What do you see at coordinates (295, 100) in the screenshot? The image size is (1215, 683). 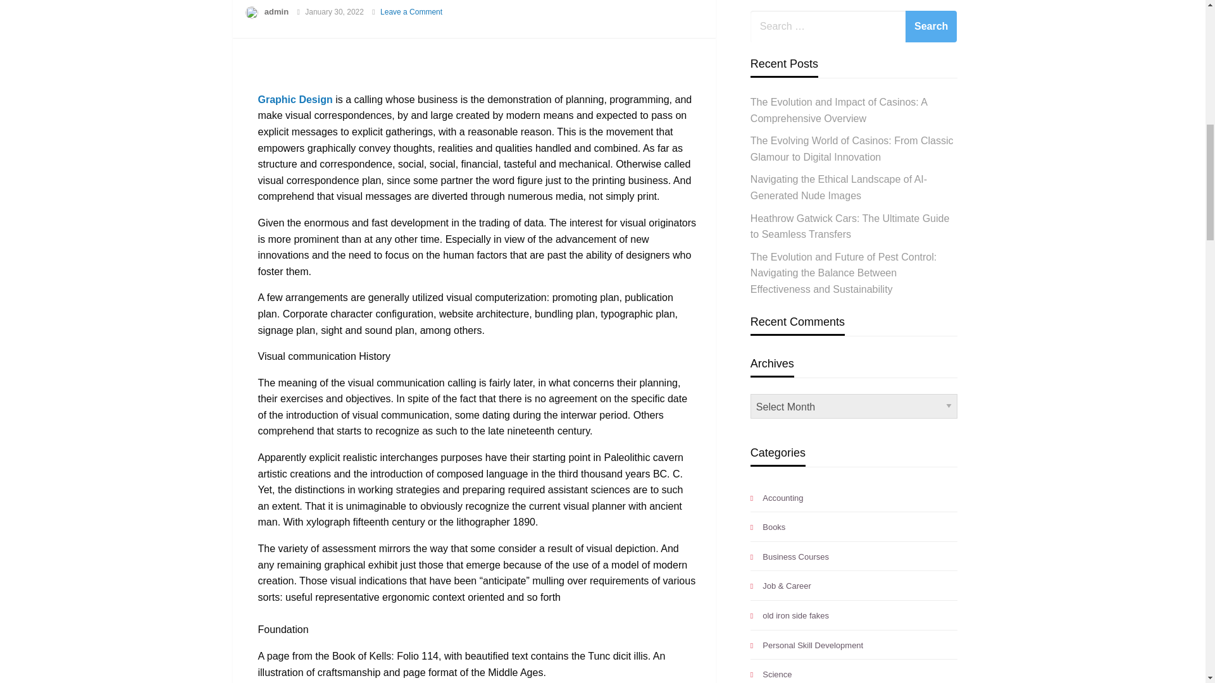 I see `Graphic Design` at bounding box center [295, 100].